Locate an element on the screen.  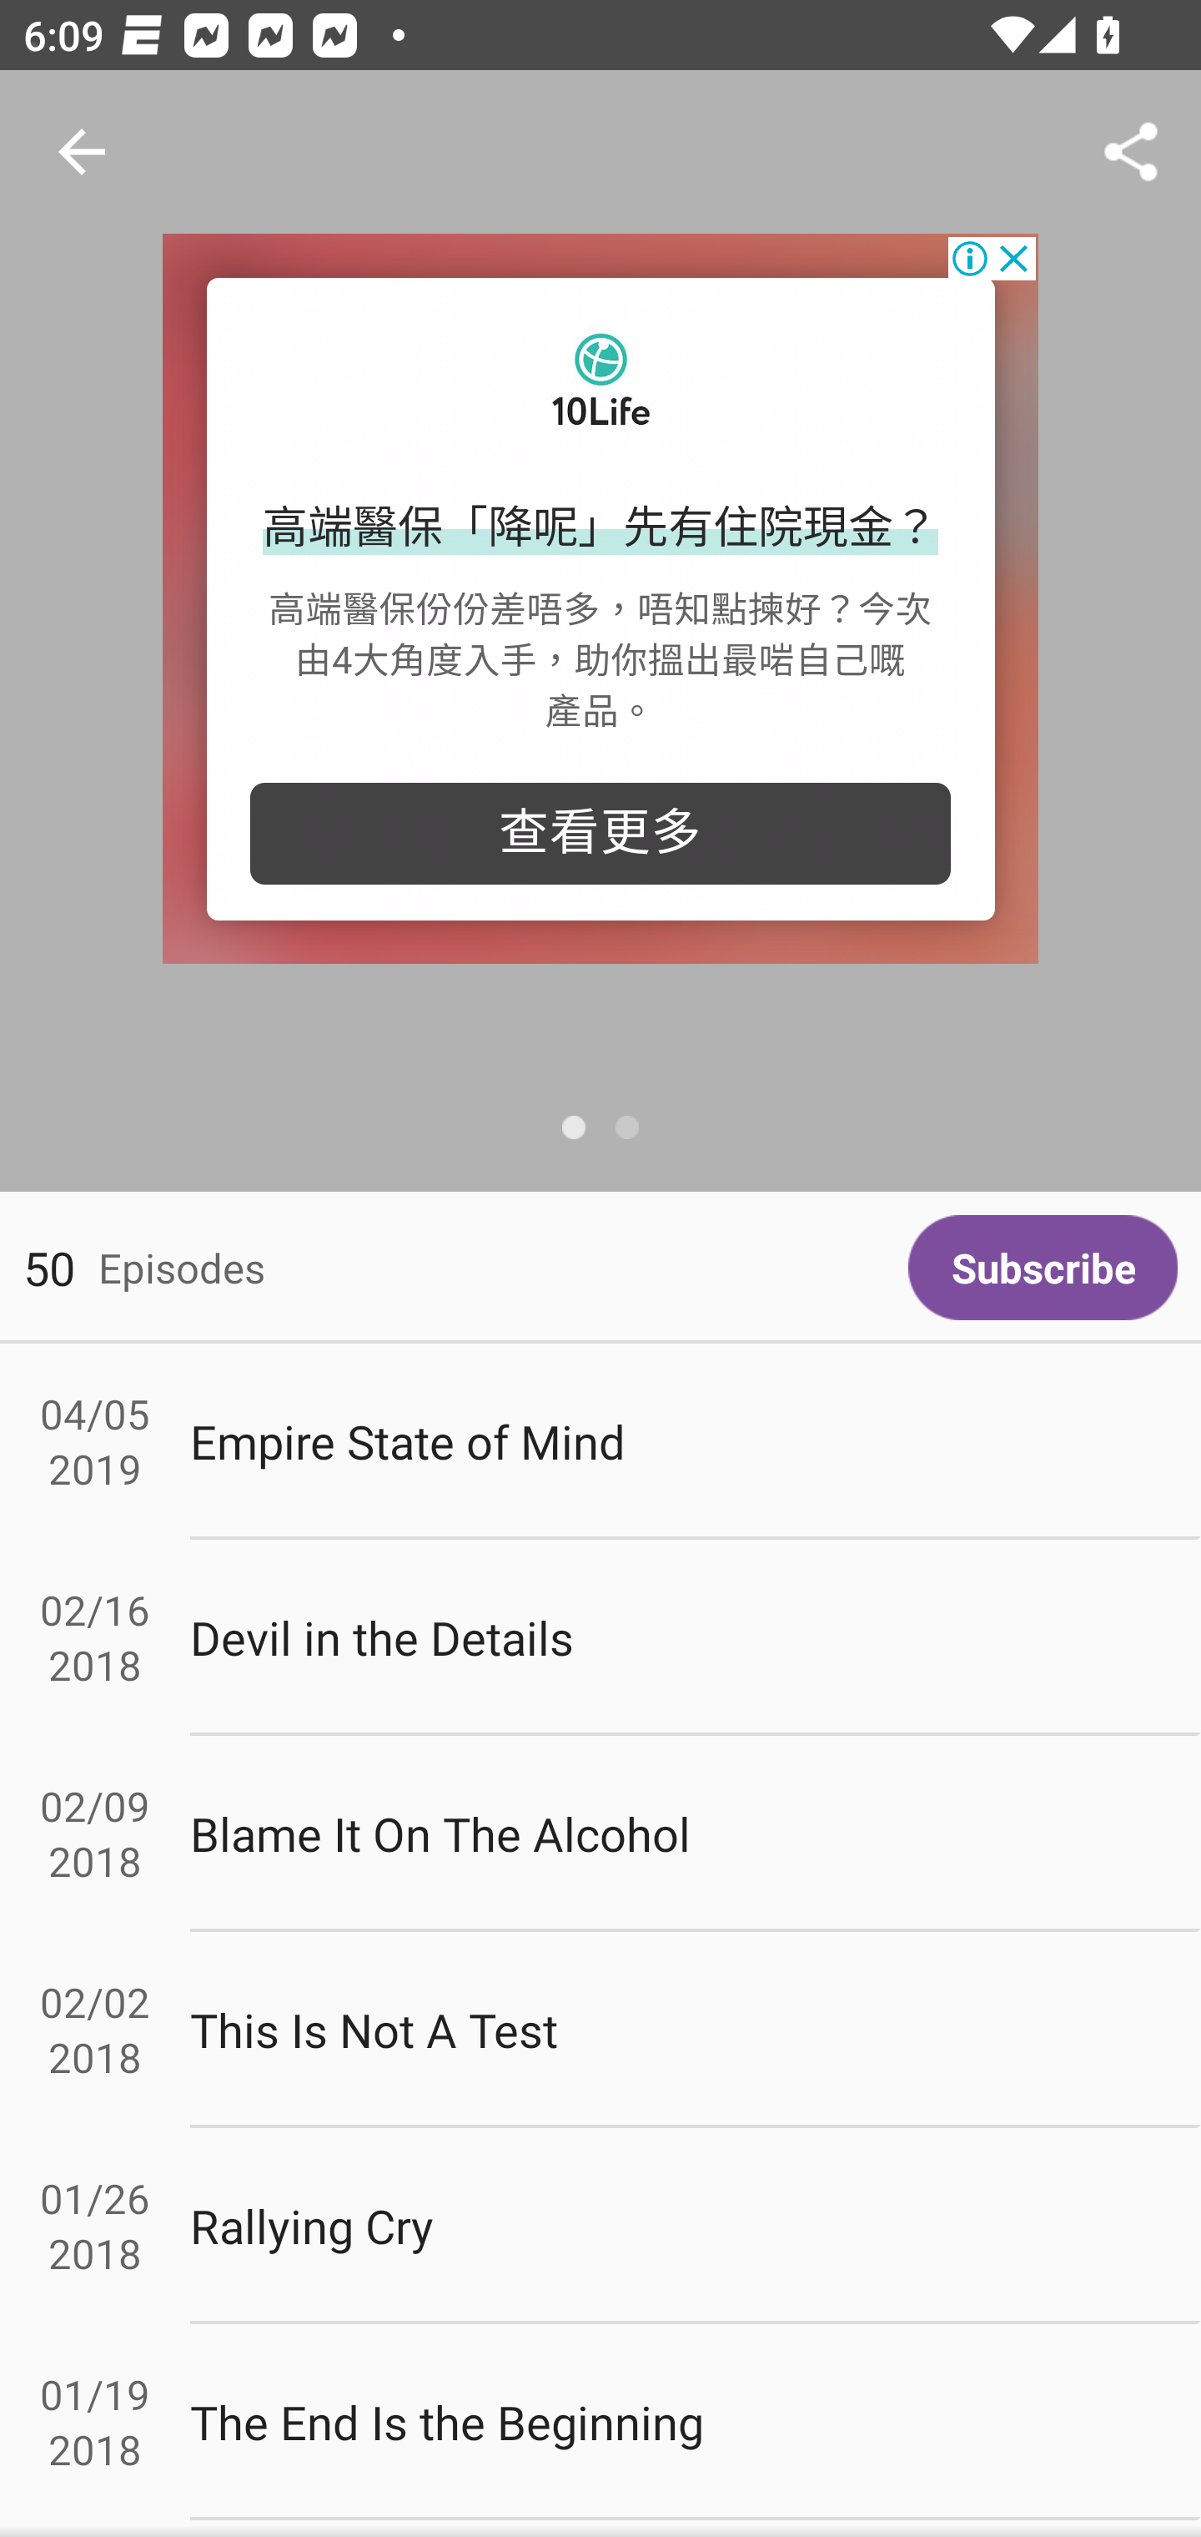
查看更多 is located at coordinates (600, 833).